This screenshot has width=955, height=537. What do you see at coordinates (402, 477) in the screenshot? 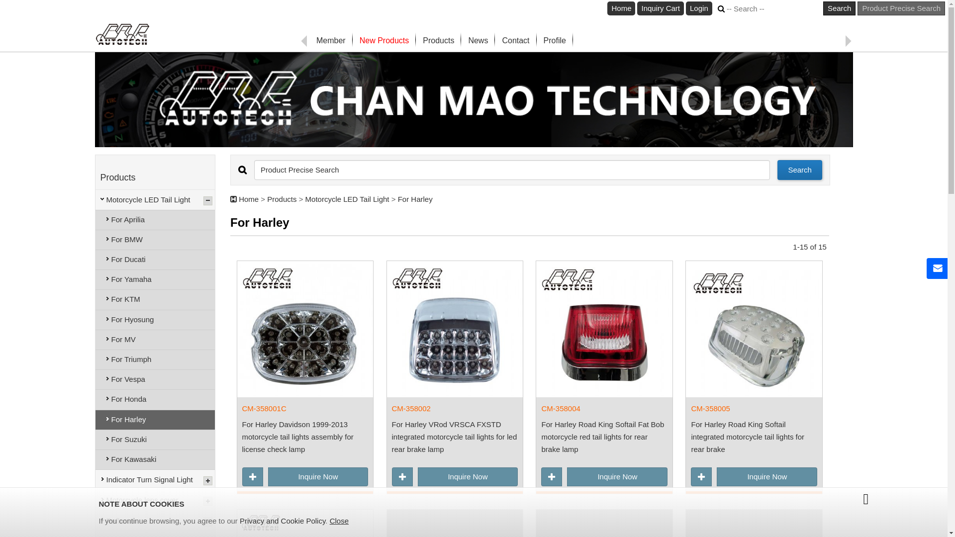
I see `Add to Inquiry Cart` at bounding box center [402, 477].